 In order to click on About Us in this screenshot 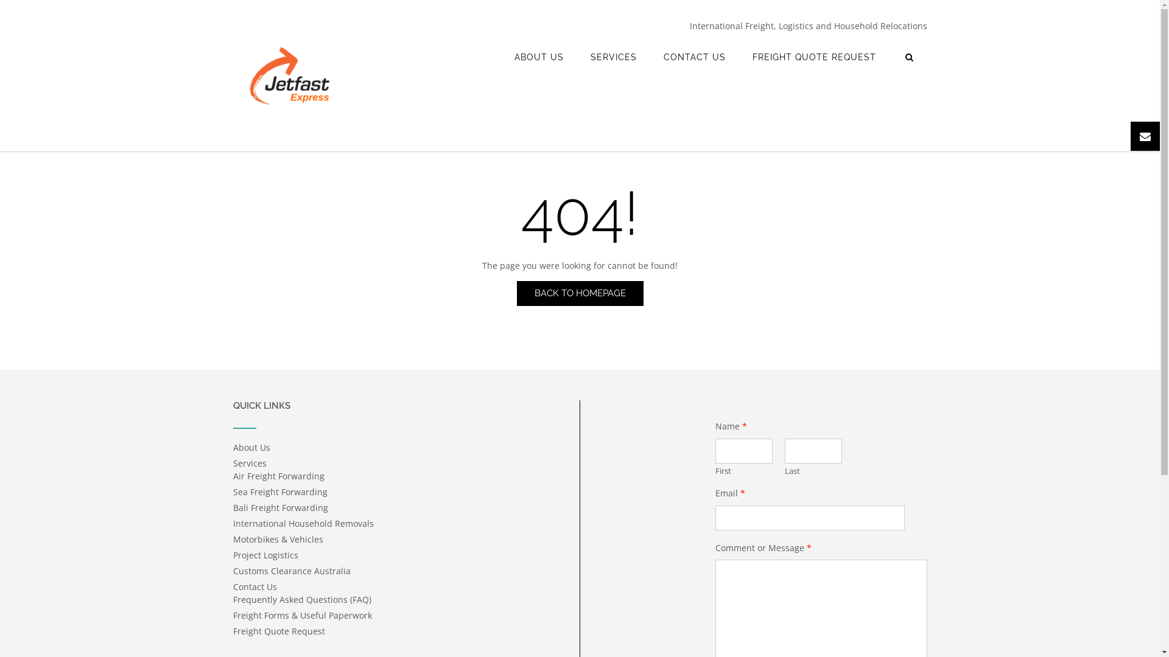, I will do `click(251, 448)`.